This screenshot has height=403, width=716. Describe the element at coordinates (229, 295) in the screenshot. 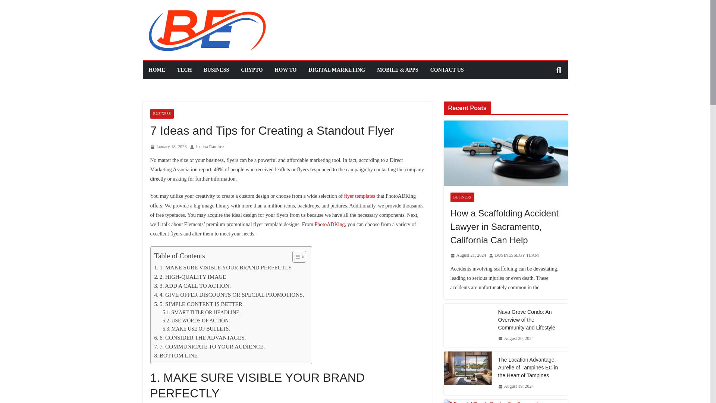

I see `4. GIVE OFFER DISCOUNTS OR SPECIAL PROMOTIONS.` at that location.